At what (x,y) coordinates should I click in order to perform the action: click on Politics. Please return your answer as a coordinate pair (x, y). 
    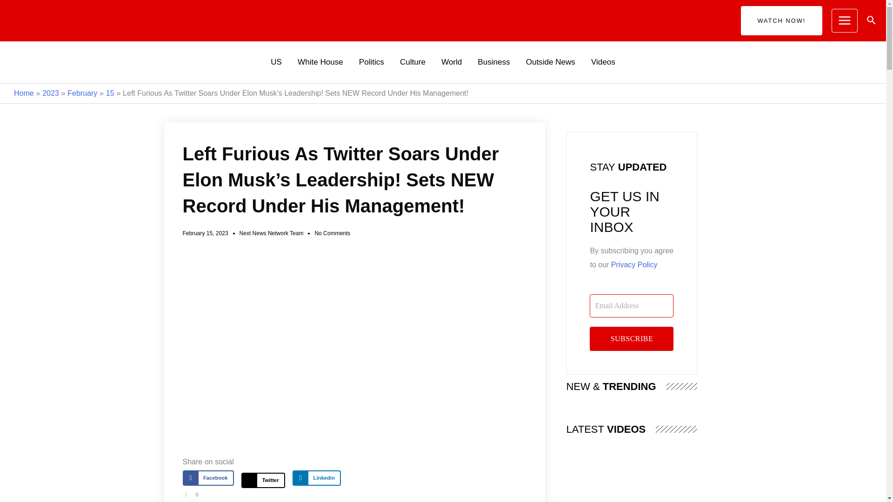
    Looking at the image, I should click on (371, 62).